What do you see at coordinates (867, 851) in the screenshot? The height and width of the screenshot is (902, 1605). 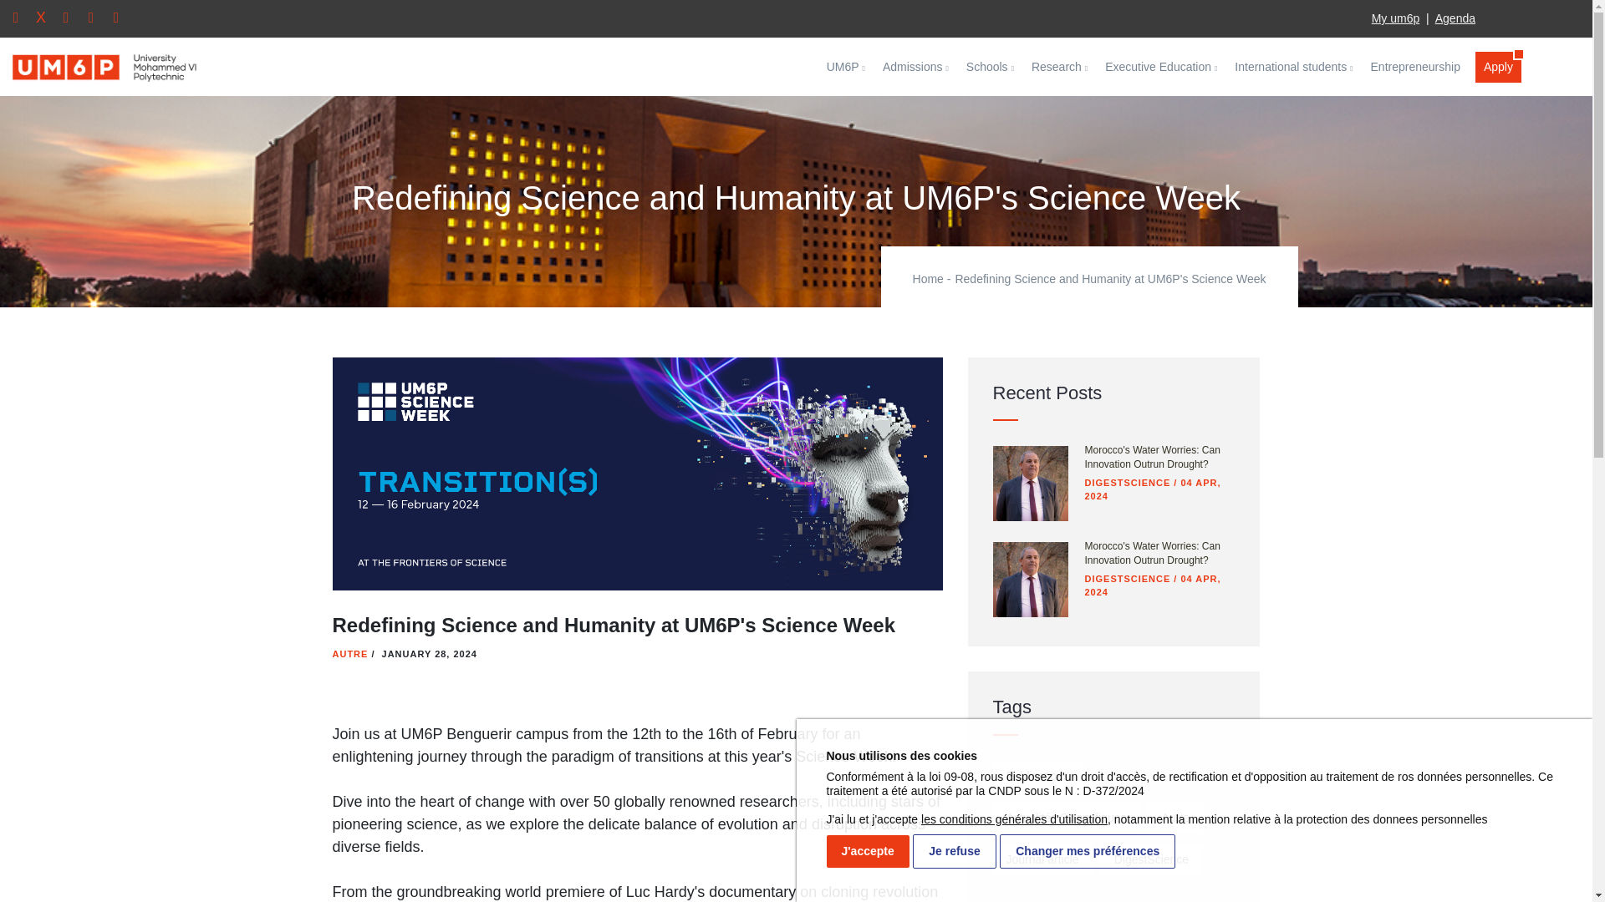 I see `J'accepte` at bounding box center [867, 851].